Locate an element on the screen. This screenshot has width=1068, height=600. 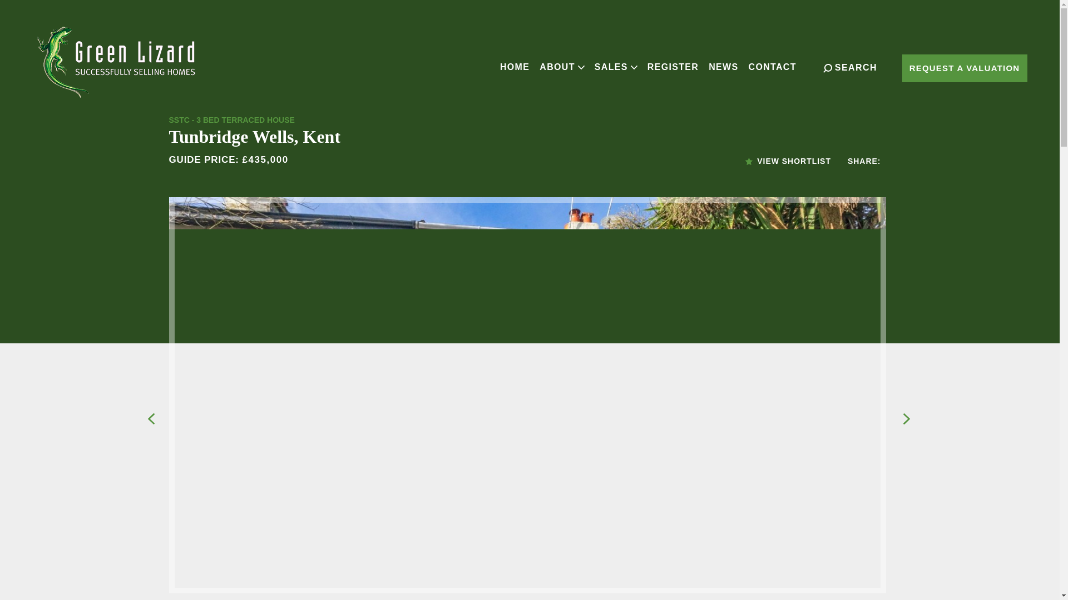
REQUEST A VALUATION is located at coordinates (965, 68).